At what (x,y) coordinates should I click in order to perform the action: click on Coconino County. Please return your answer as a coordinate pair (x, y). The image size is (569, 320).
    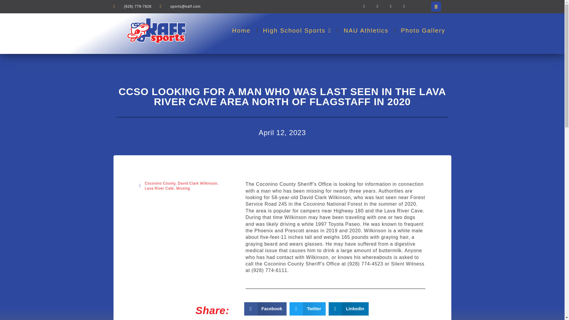
    Looking at the image, I should click on (160, 183).